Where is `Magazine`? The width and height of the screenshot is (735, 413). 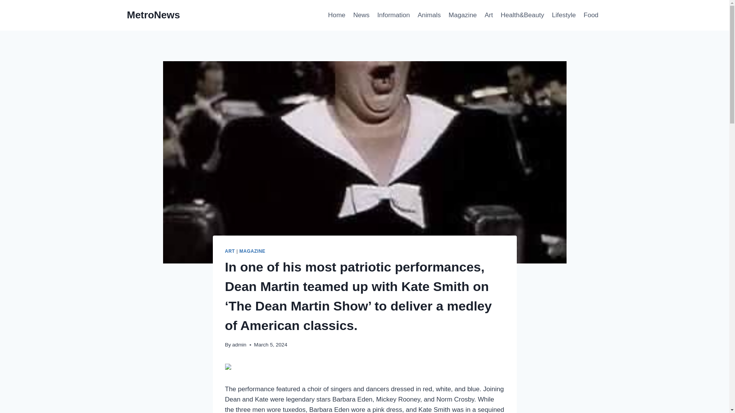 Magazine is located at coordinates (462, 15).